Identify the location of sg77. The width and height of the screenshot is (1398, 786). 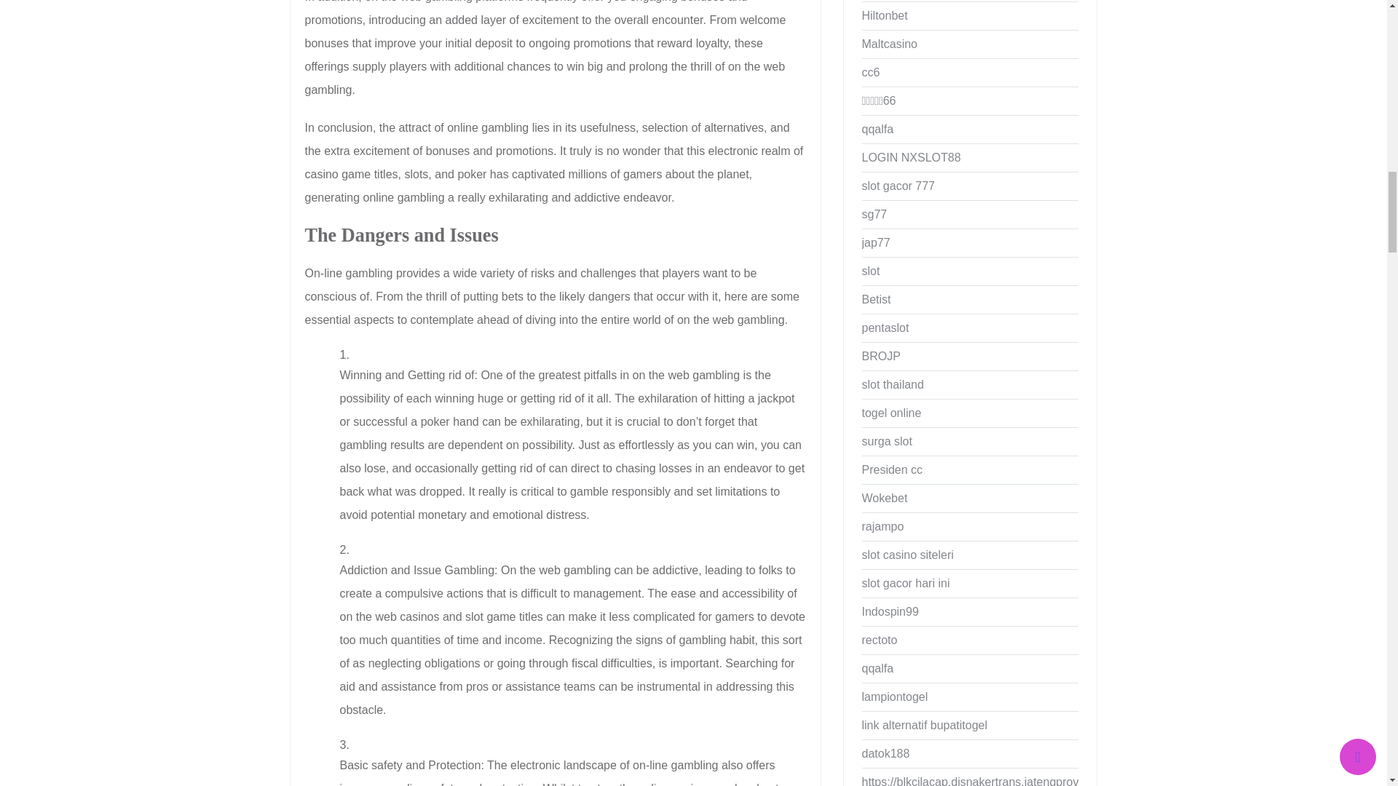
(971, 215).